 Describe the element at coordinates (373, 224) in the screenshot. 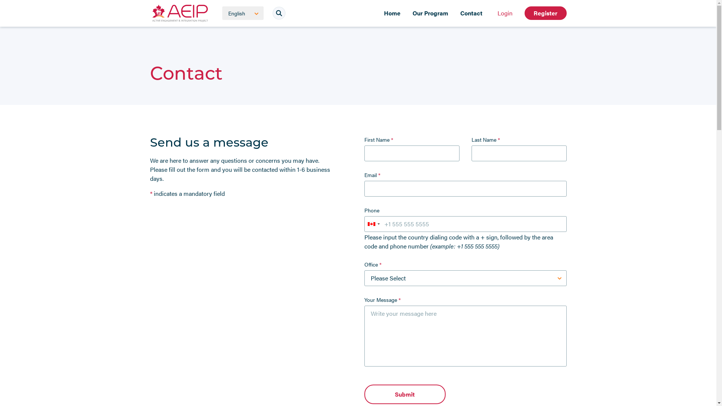

I see `Canada: +1` at that location.